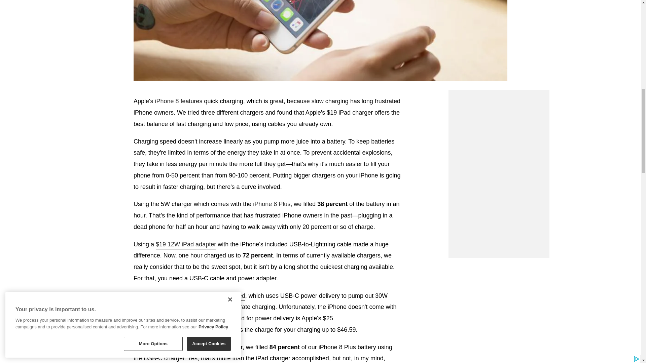 Image resolution: width=646 pixels, height=363 pixels. What do you see at coordinates (499, 132) in the screenshot?
I see `3rd party ad content` at bounding box center [499, 132].